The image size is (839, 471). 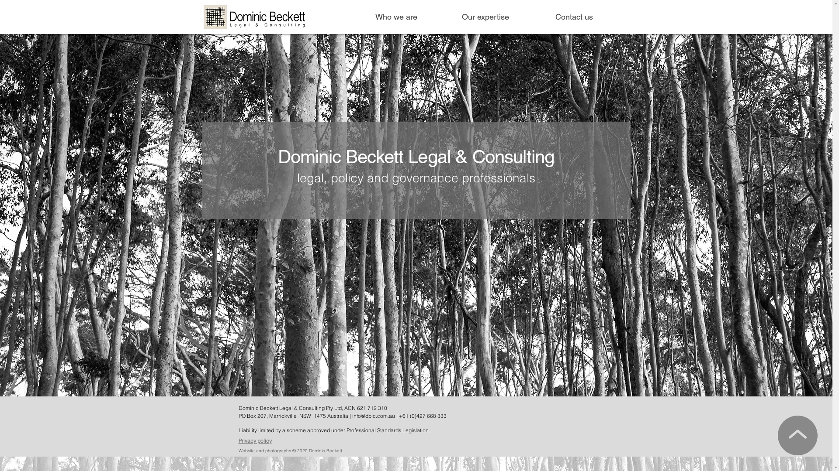 I want to click on info@dblc.com.au, so click(x=374, y=416).